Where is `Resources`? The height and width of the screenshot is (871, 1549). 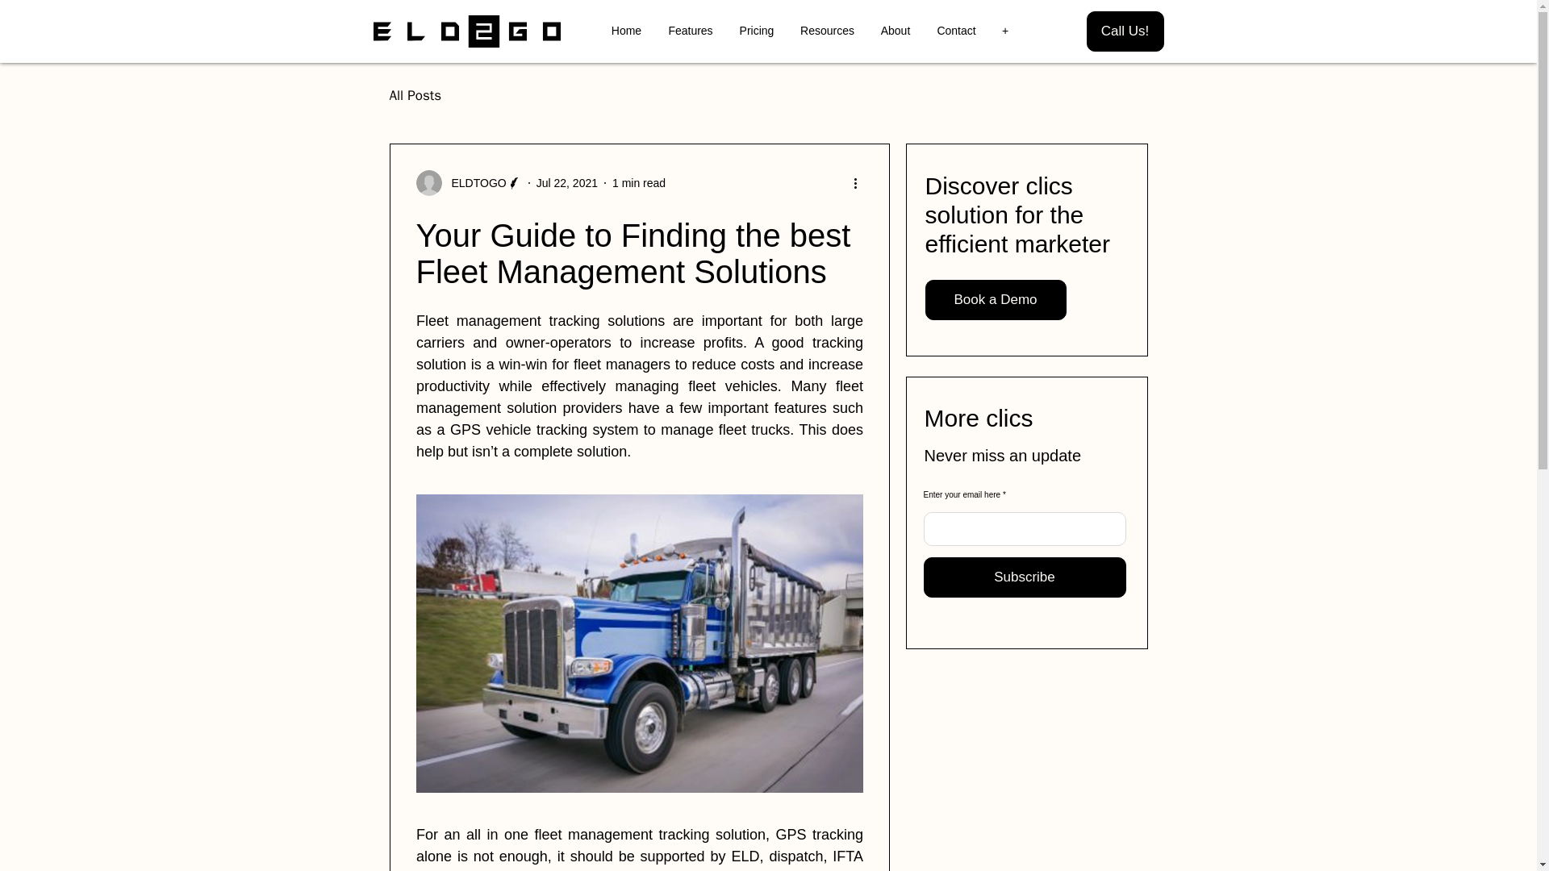
Resources is located at coordinates (827, 31).